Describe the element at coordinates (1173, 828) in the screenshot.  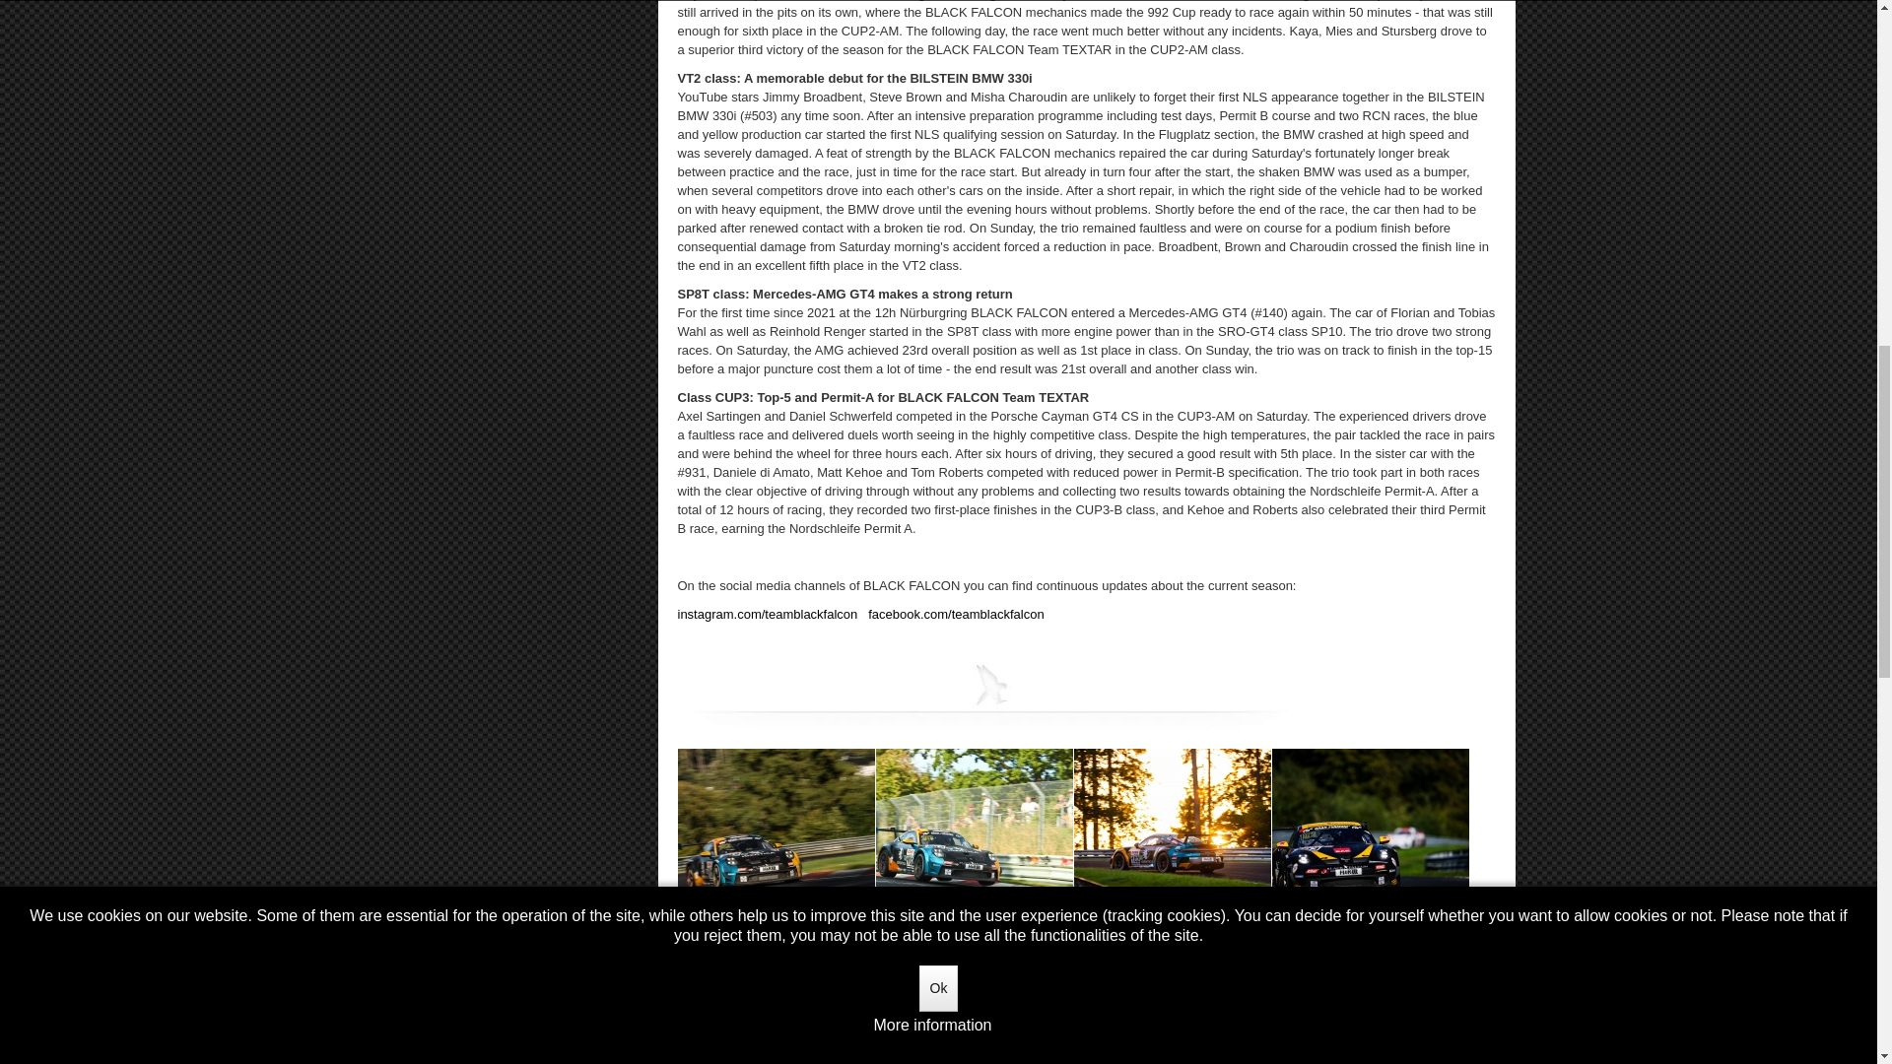
I see `You are viewing the image with filename 2023-09-13-03.jpg` at that location.